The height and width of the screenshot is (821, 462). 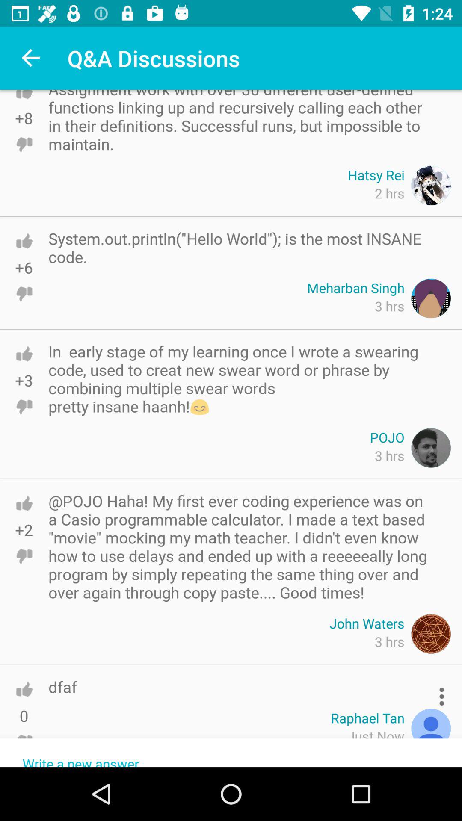 What do you see at coordinates (24, 241) in the screenshot?
I see `like comment` at bounding box center [24, 241].